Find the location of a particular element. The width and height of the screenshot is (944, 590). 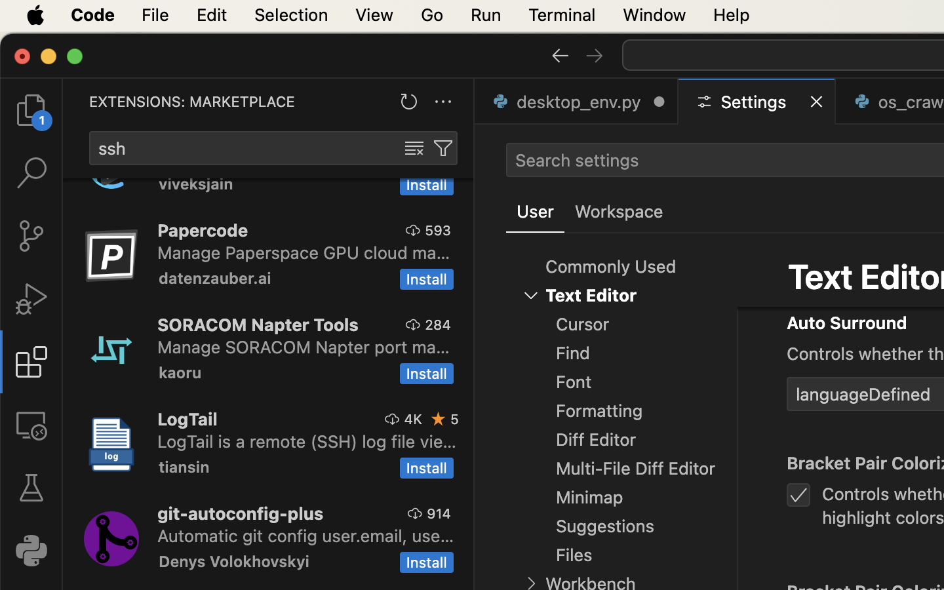

 is located at coordinates (31, 488).